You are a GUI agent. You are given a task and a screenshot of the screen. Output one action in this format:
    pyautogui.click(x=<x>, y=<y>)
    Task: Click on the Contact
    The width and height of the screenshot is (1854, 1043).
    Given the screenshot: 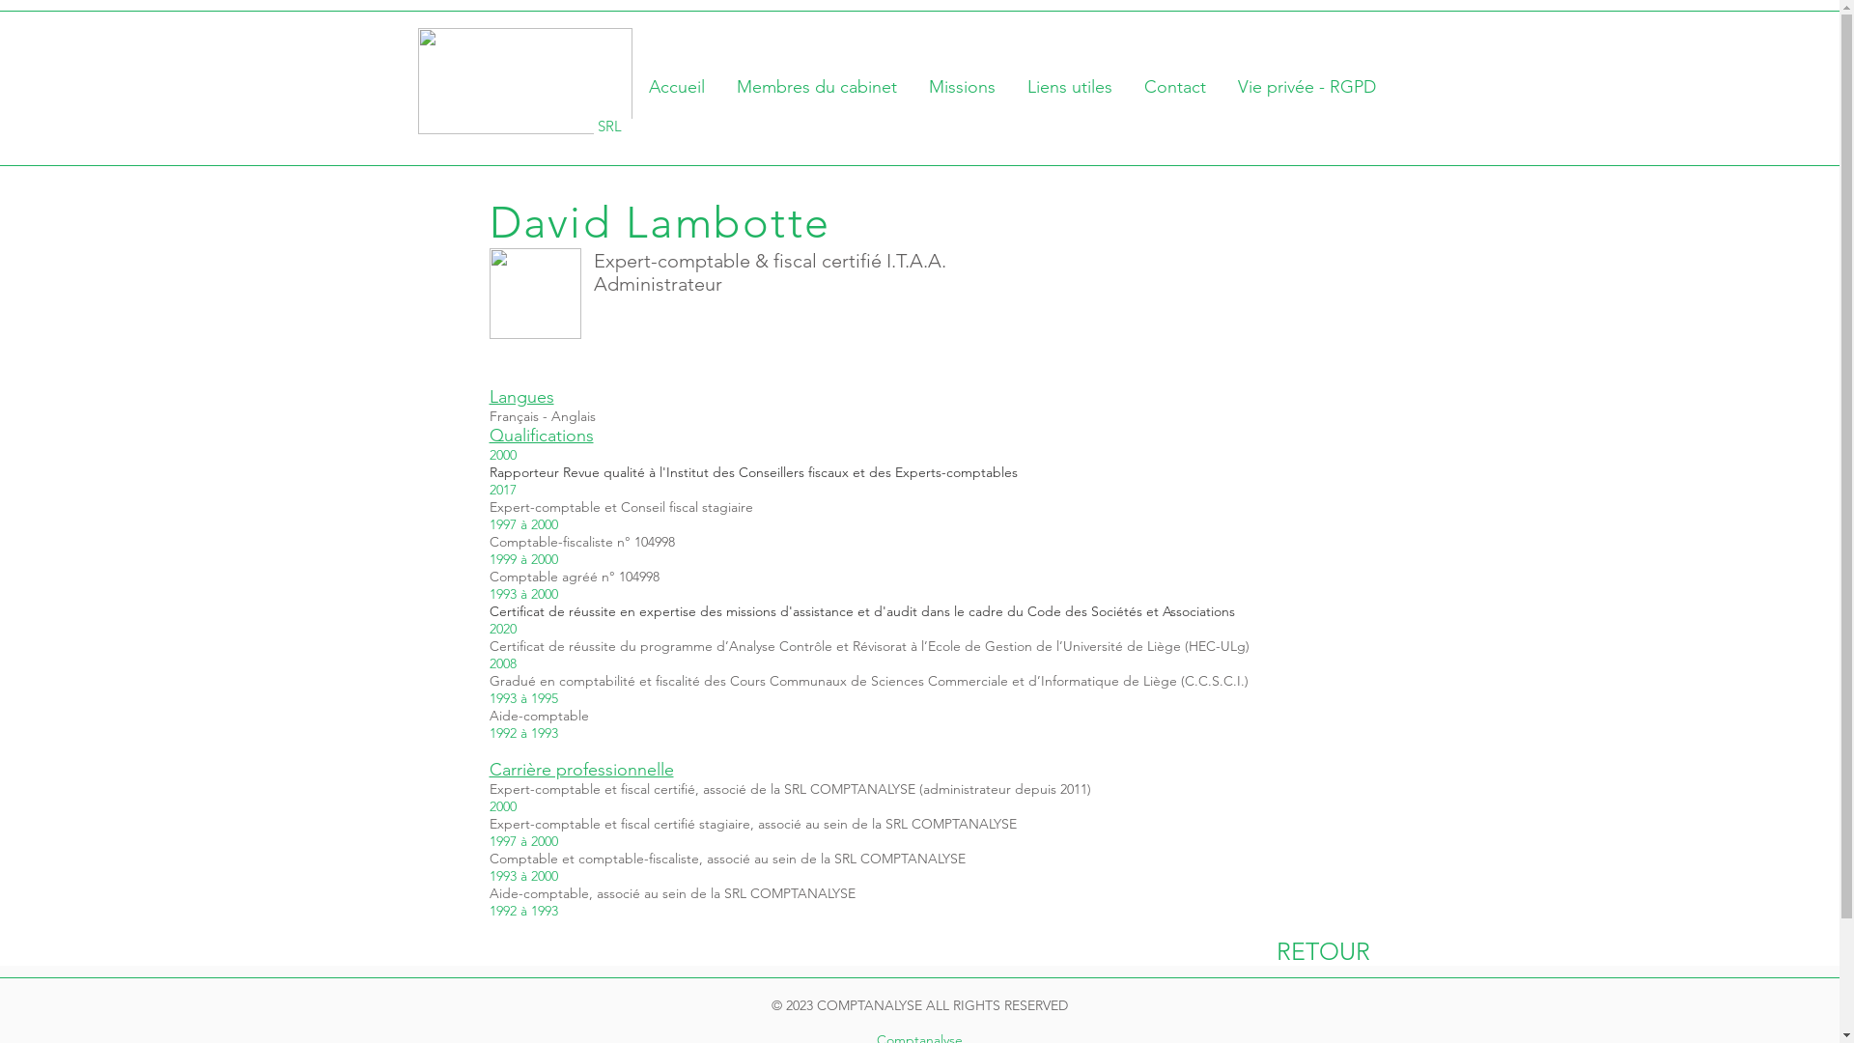 What is the action you would take?
    pyautogui.click(x=1174, y=87)
    